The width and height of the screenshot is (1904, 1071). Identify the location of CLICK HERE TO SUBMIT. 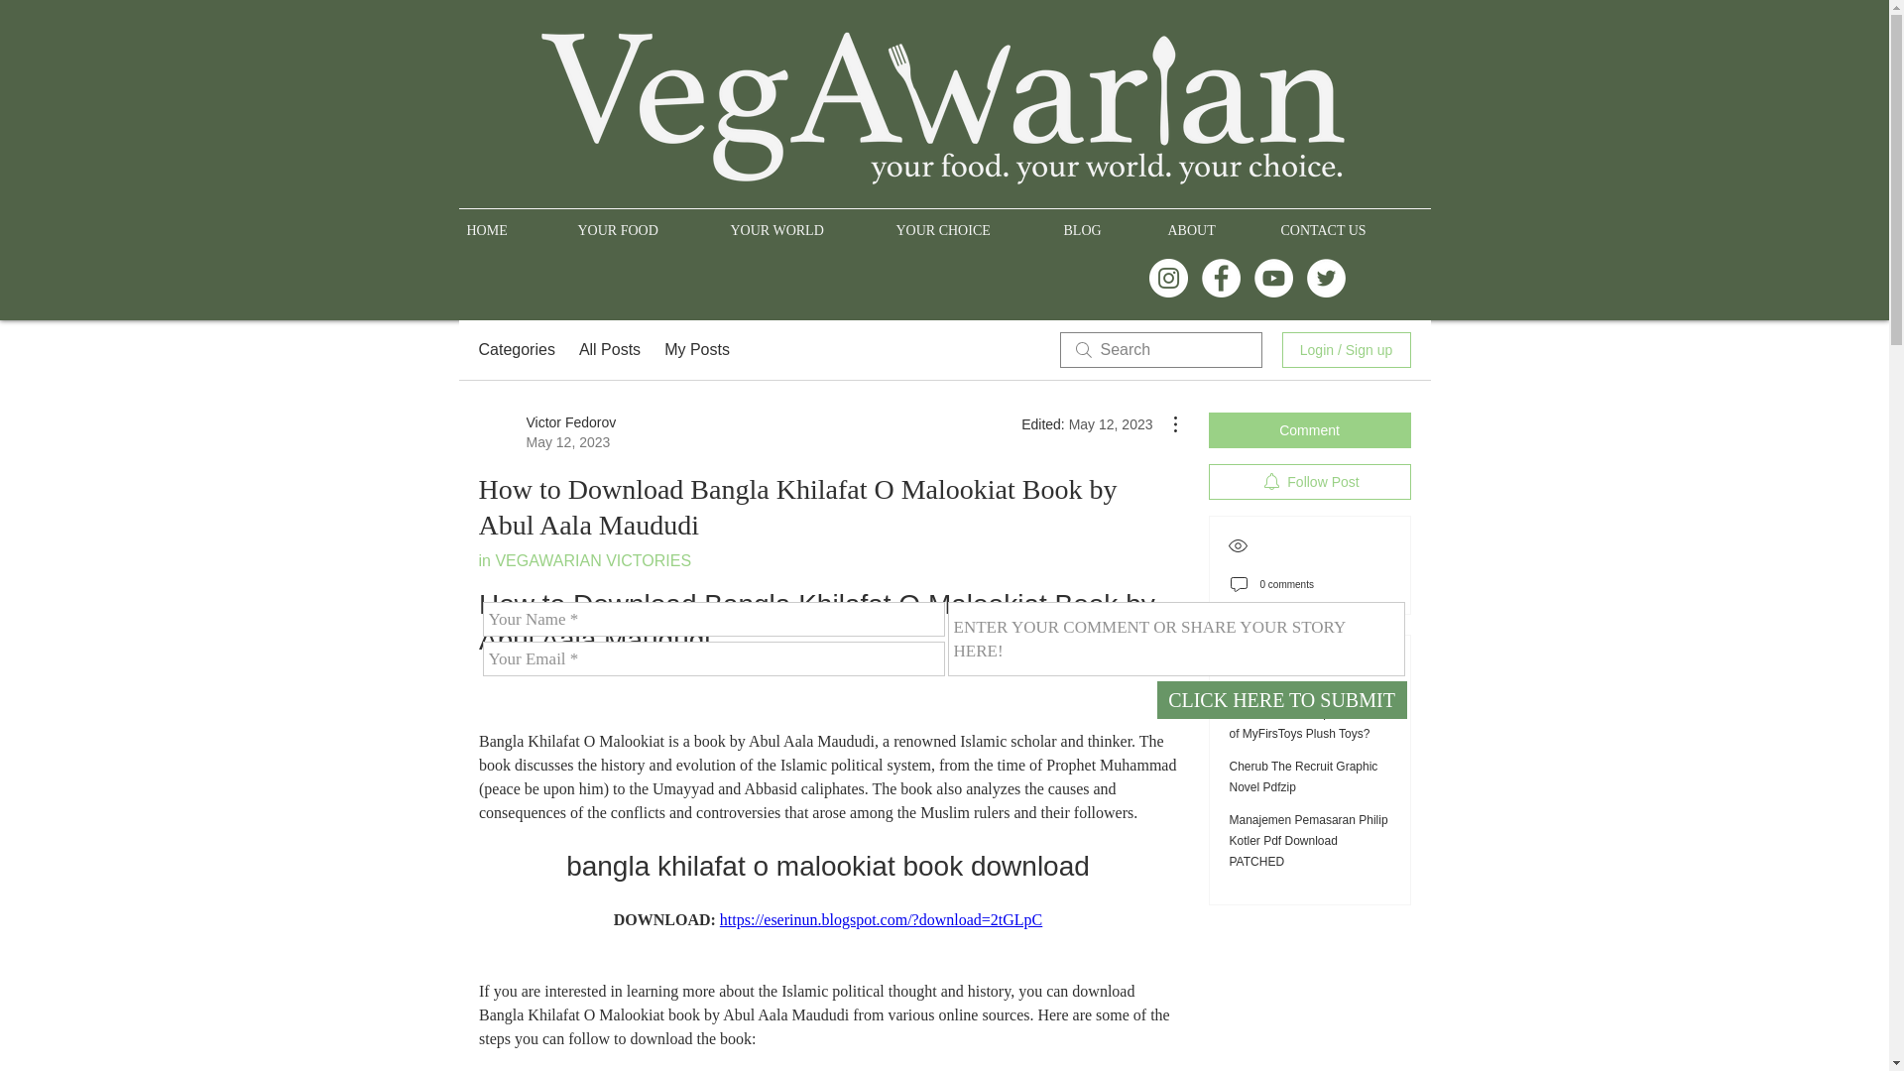
(1281, 699).